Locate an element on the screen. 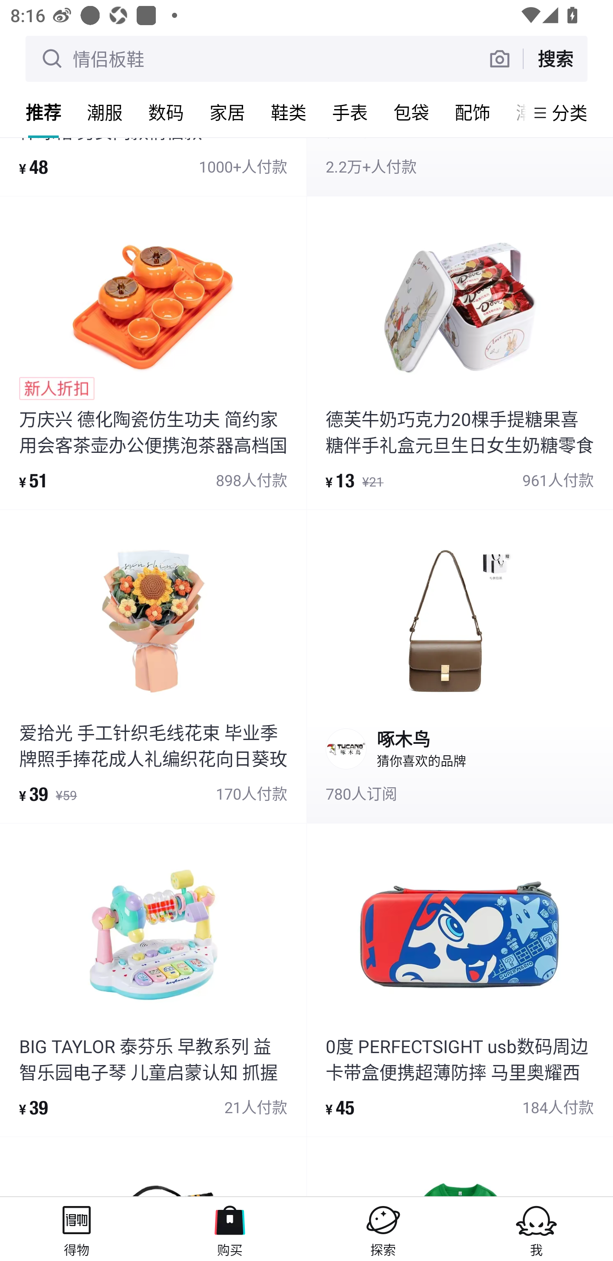 The height and width of the screenshot is (1261, 613). 数码 is located at coordinates (166, 112).